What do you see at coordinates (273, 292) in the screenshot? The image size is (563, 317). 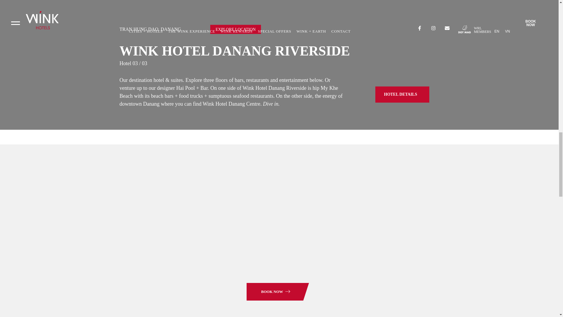 I see `BOOK NOW` at bounding box center [273, 292].